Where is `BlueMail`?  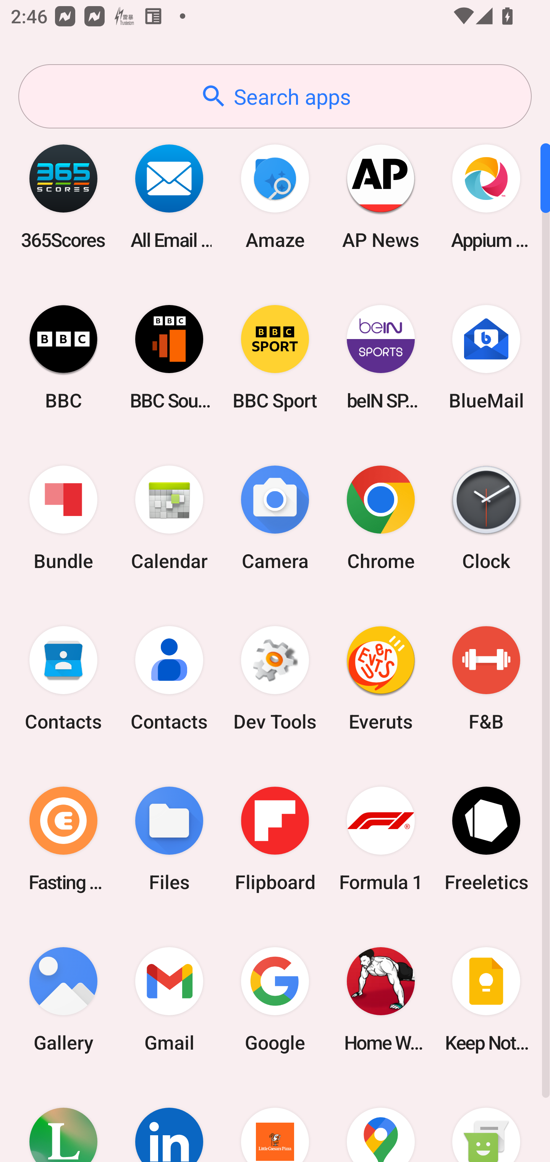 BlueMail is located at coordinates (486, 357).